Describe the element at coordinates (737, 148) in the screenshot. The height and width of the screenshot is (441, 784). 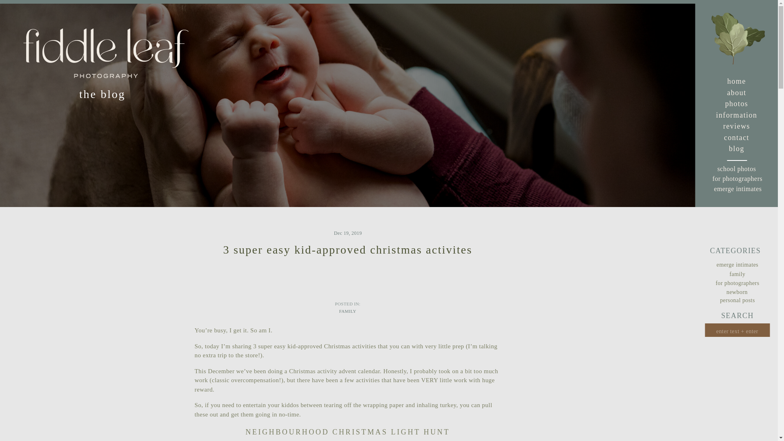
I see `blog` at that location.